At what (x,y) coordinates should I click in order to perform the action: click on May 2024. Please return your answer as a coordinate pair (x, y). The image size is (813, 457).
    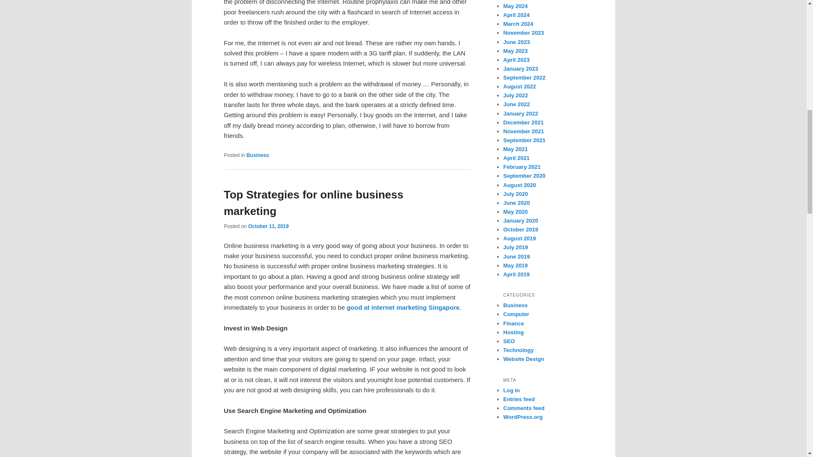
    Looking at the image, I should click on (515, 6).